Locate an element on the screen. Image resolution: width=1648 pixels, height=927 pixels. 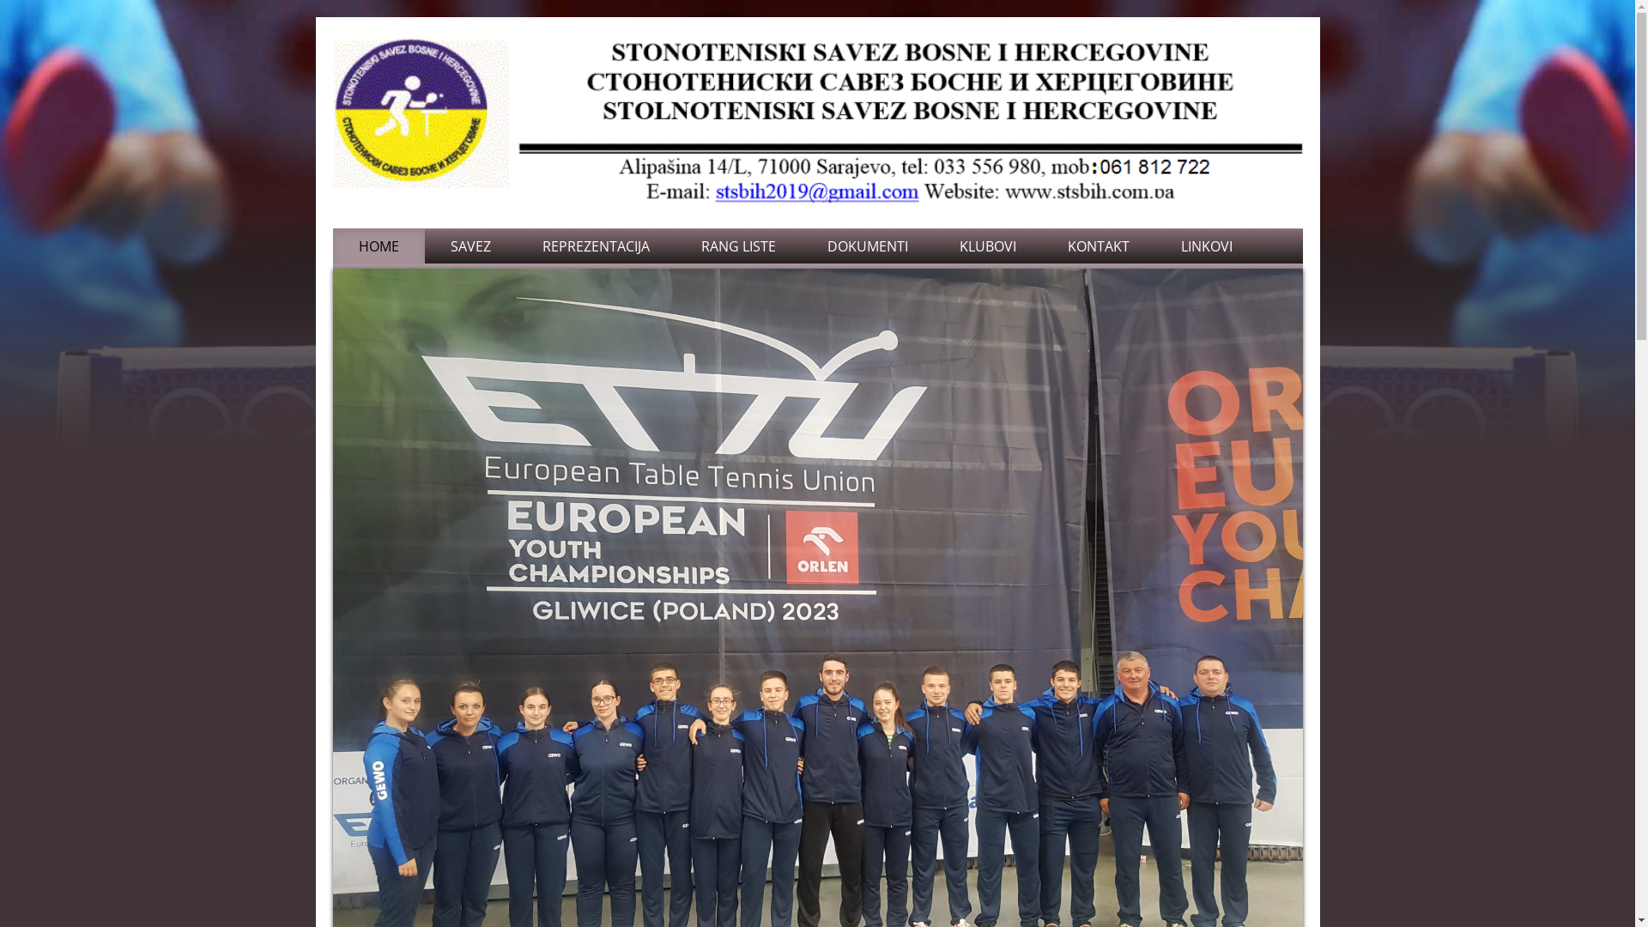
DOKUMENTI is located at coordinates (868, 246).